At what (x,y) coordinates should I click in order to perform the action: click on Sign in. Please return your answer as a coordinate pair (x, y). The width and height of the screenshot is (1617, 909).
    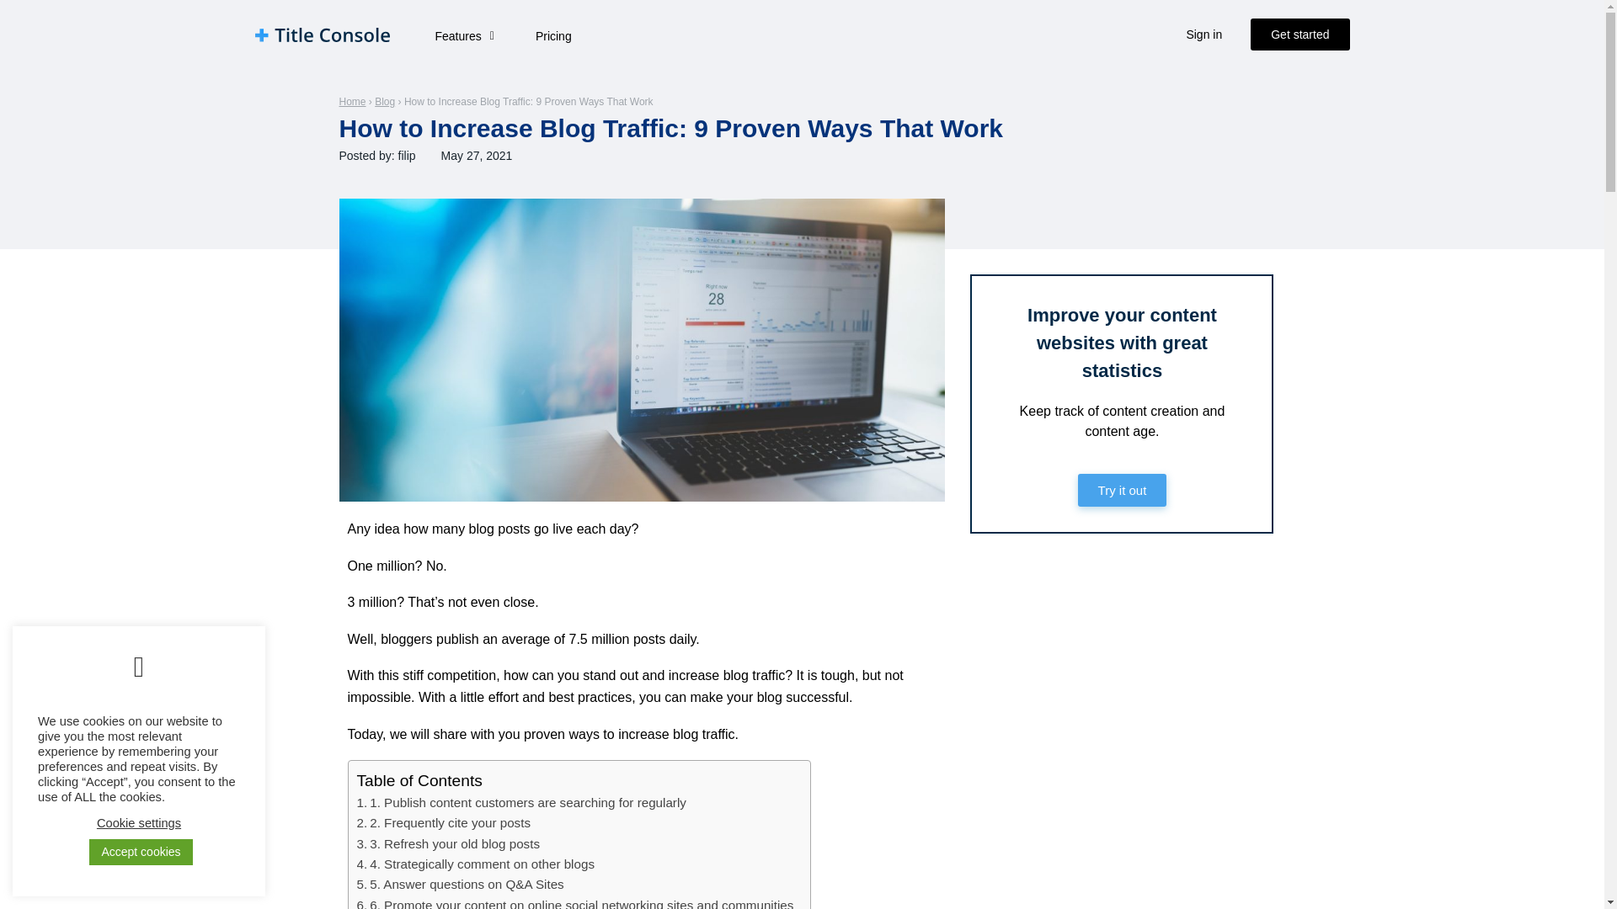
    Looking at the image, I should click on (1203, 34).